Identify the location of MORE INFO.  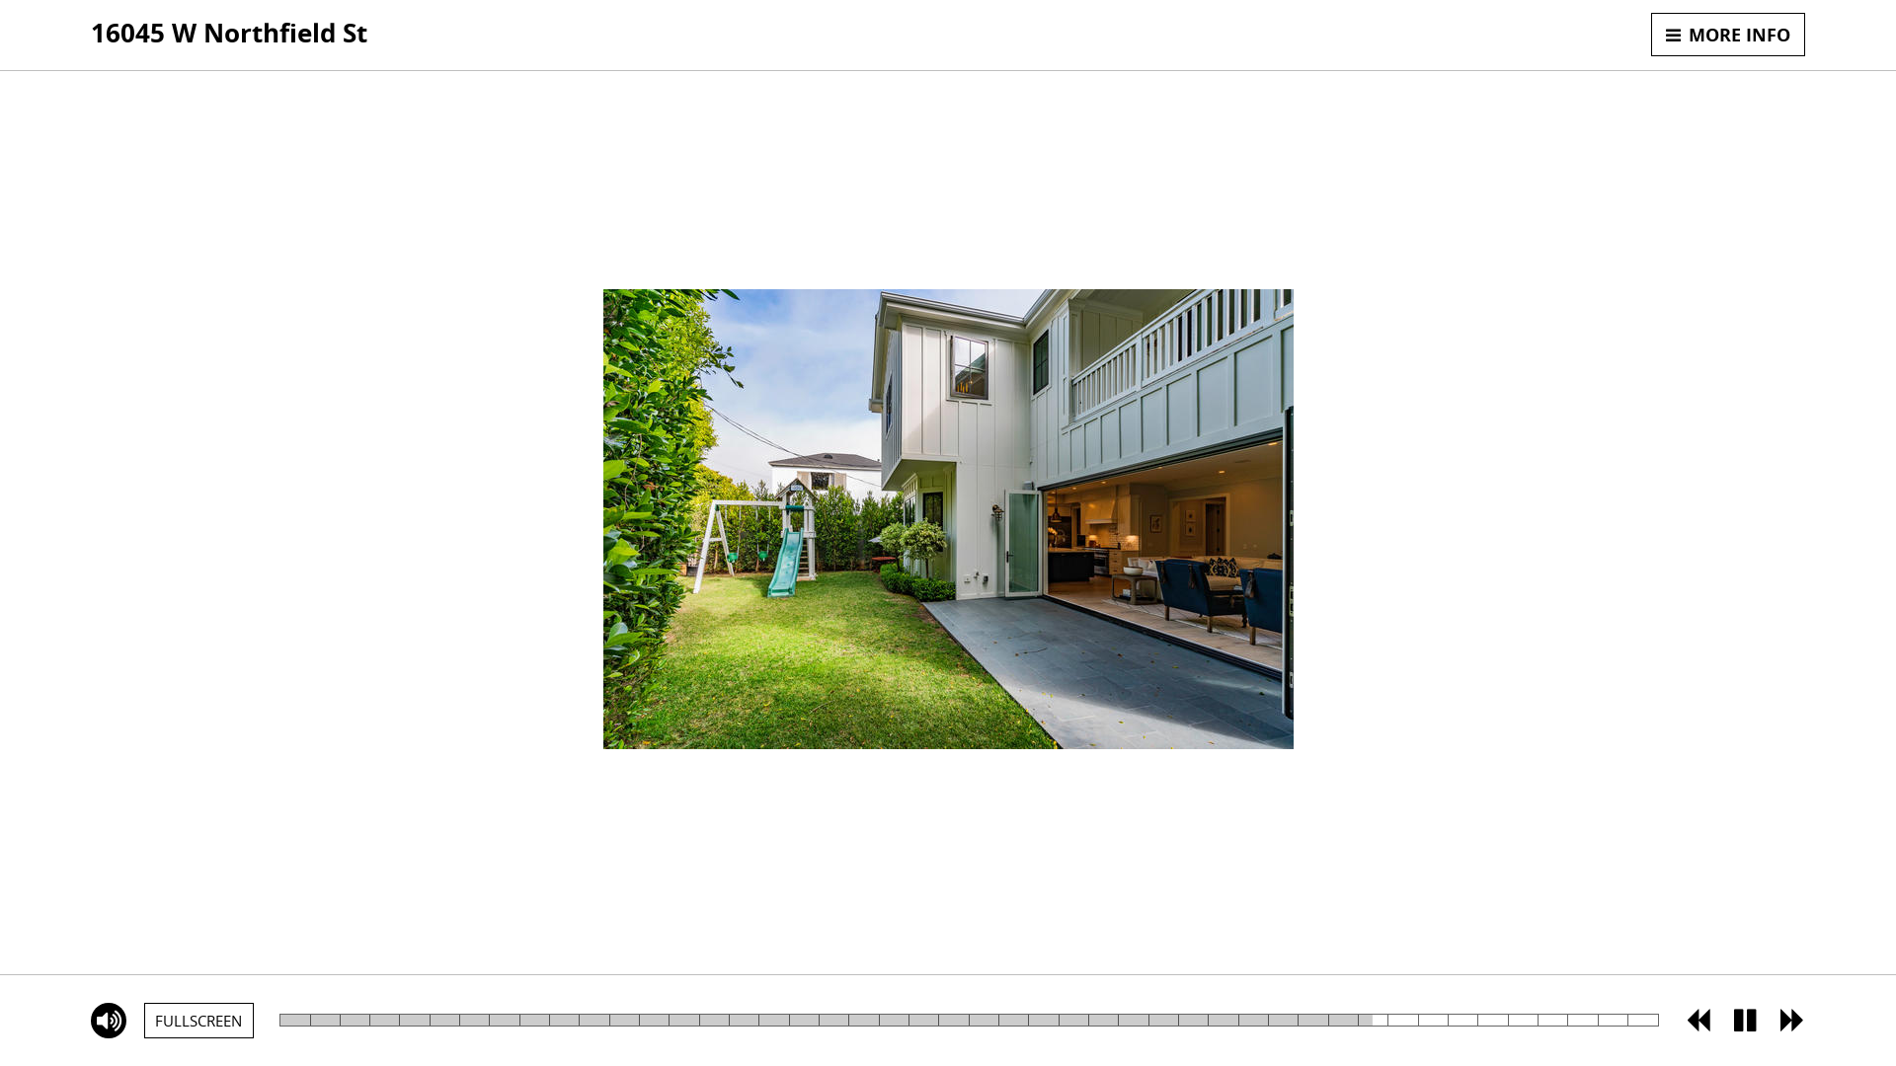
(1728, 35).